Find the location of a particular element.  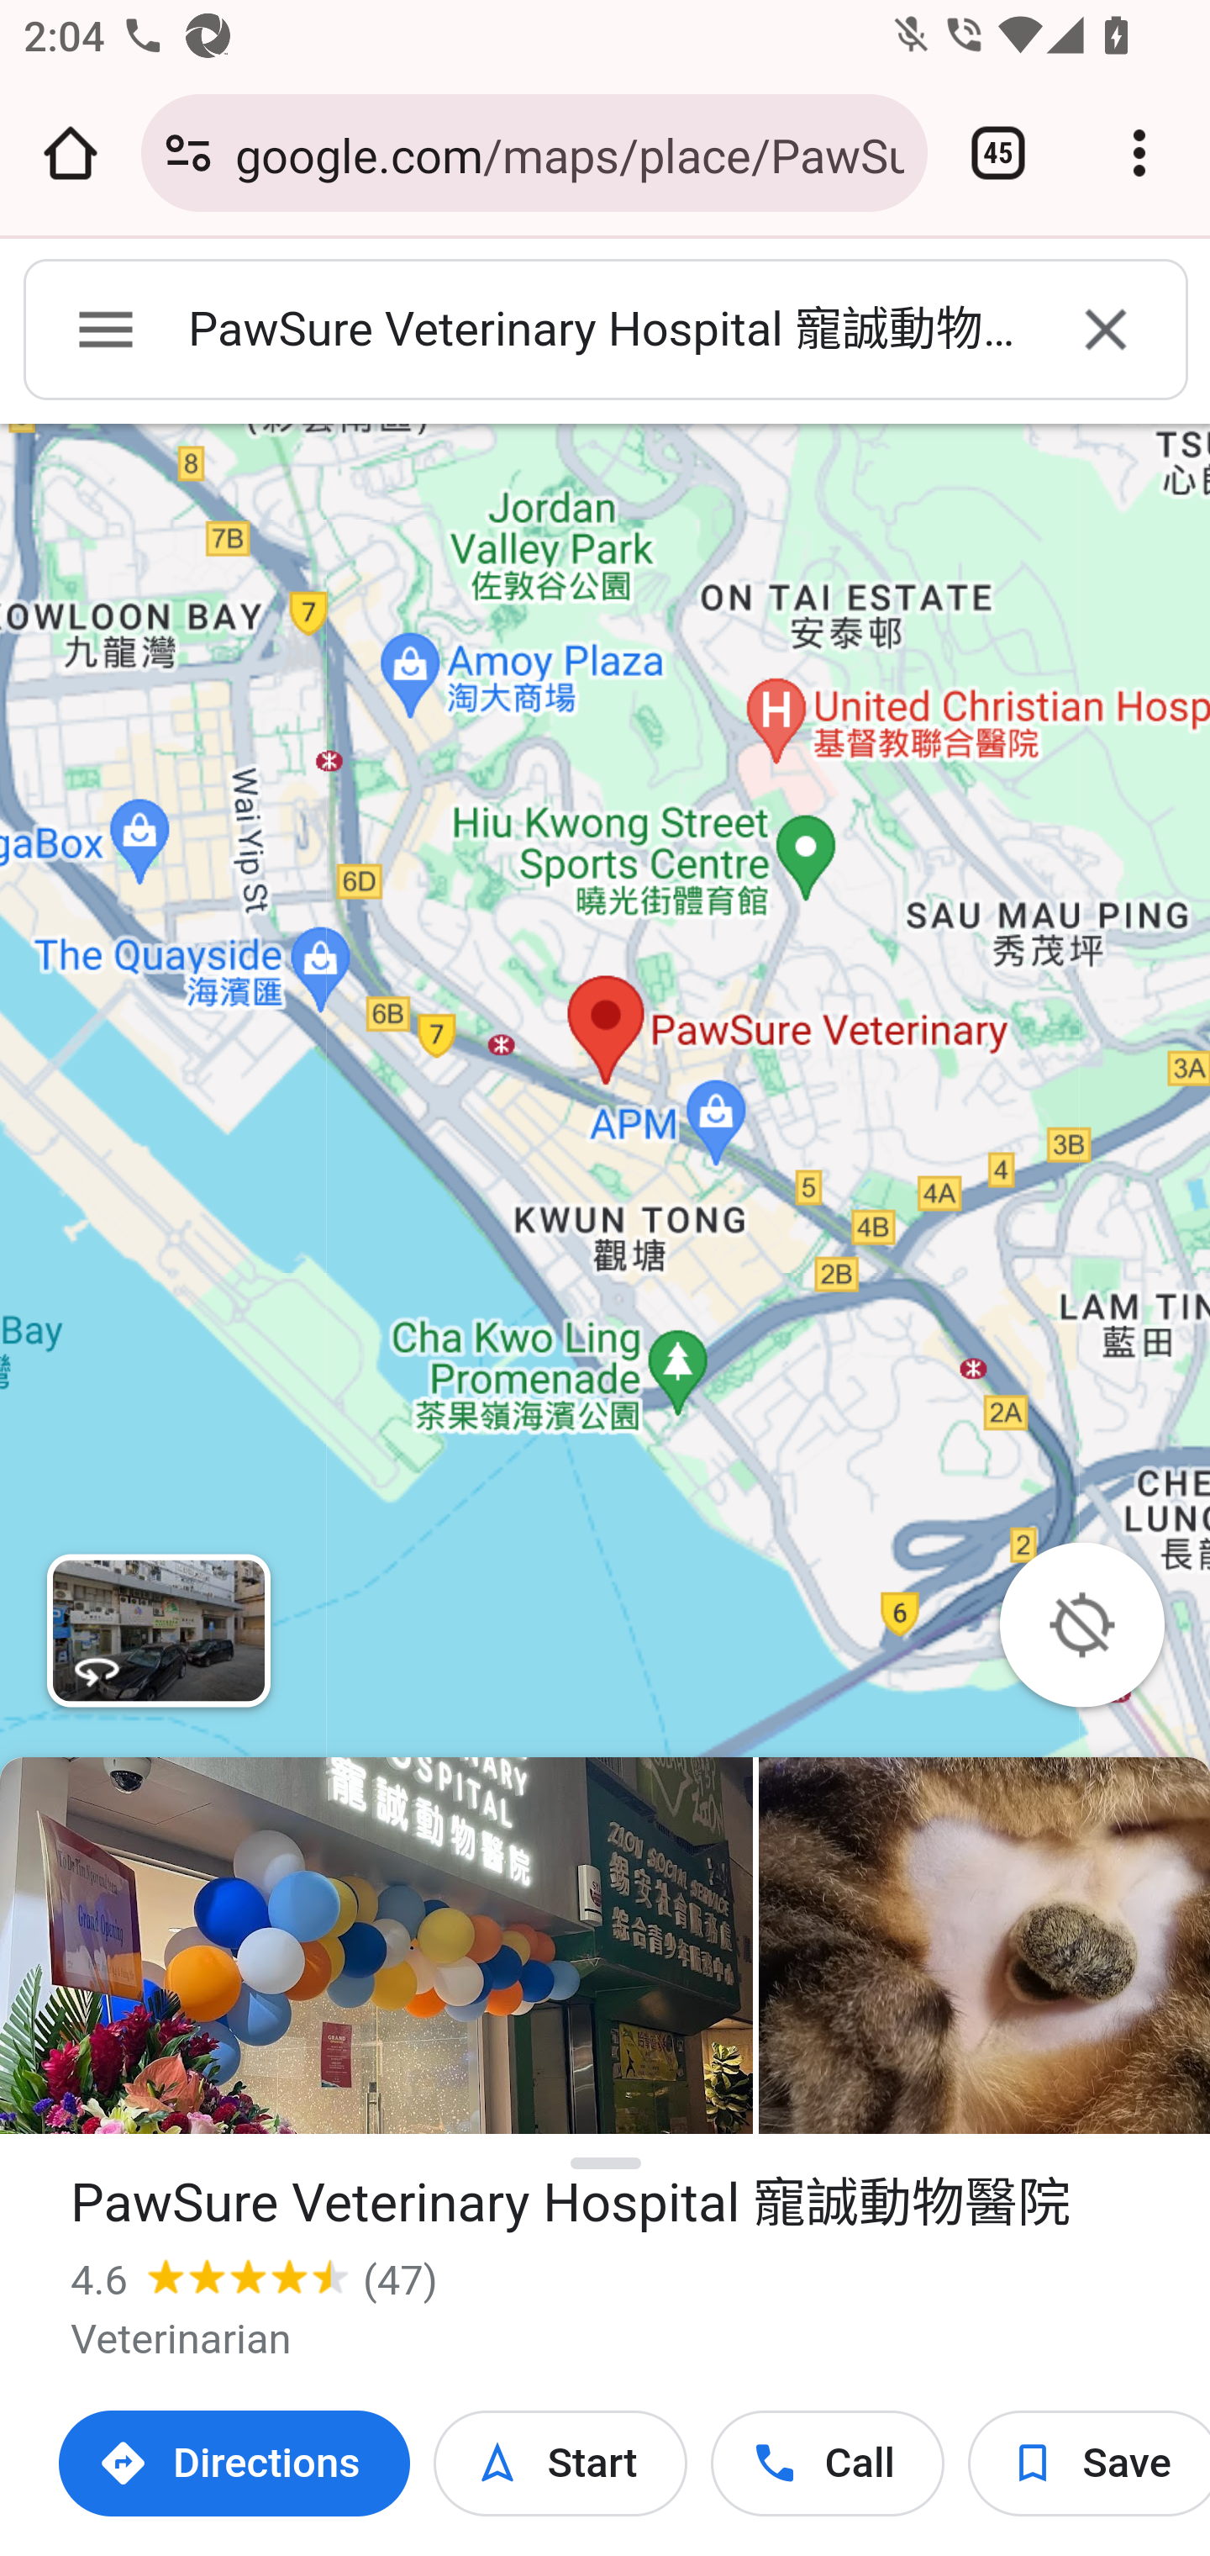

Photo 2 of 10 is located at coordinates (984, 1946).